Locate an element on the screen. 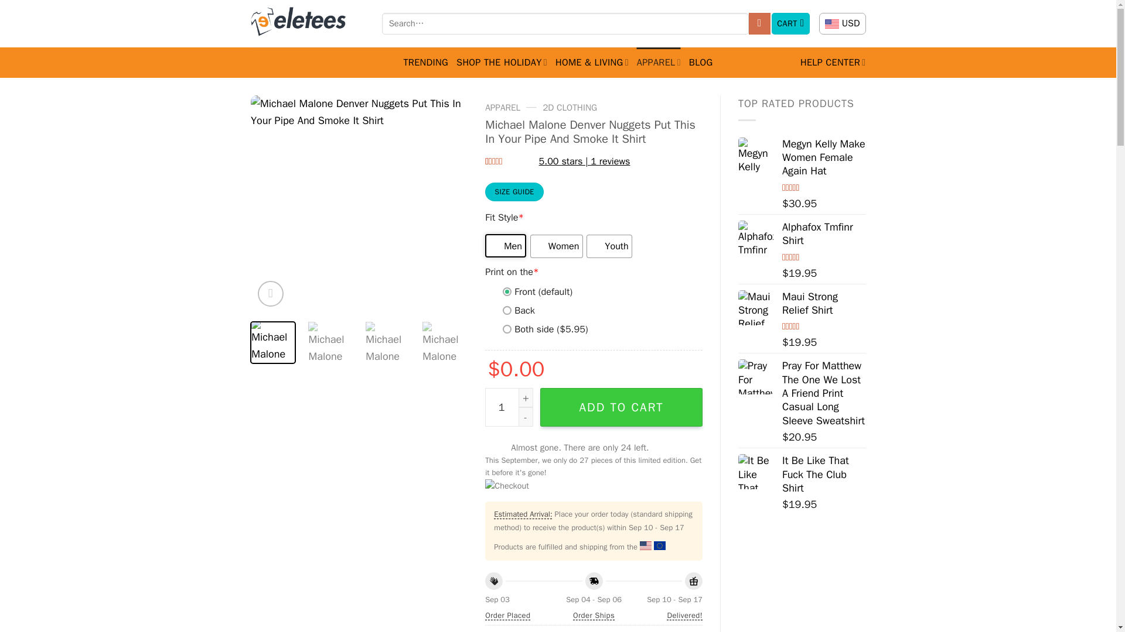 The height and width of the screenshot is (632, 1125). TRENDING is located at coordinates (425, 62).